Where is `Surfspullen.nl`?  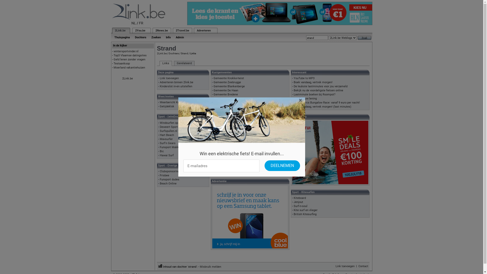 Surfspullen.nl is located at coordinates (168, 131).